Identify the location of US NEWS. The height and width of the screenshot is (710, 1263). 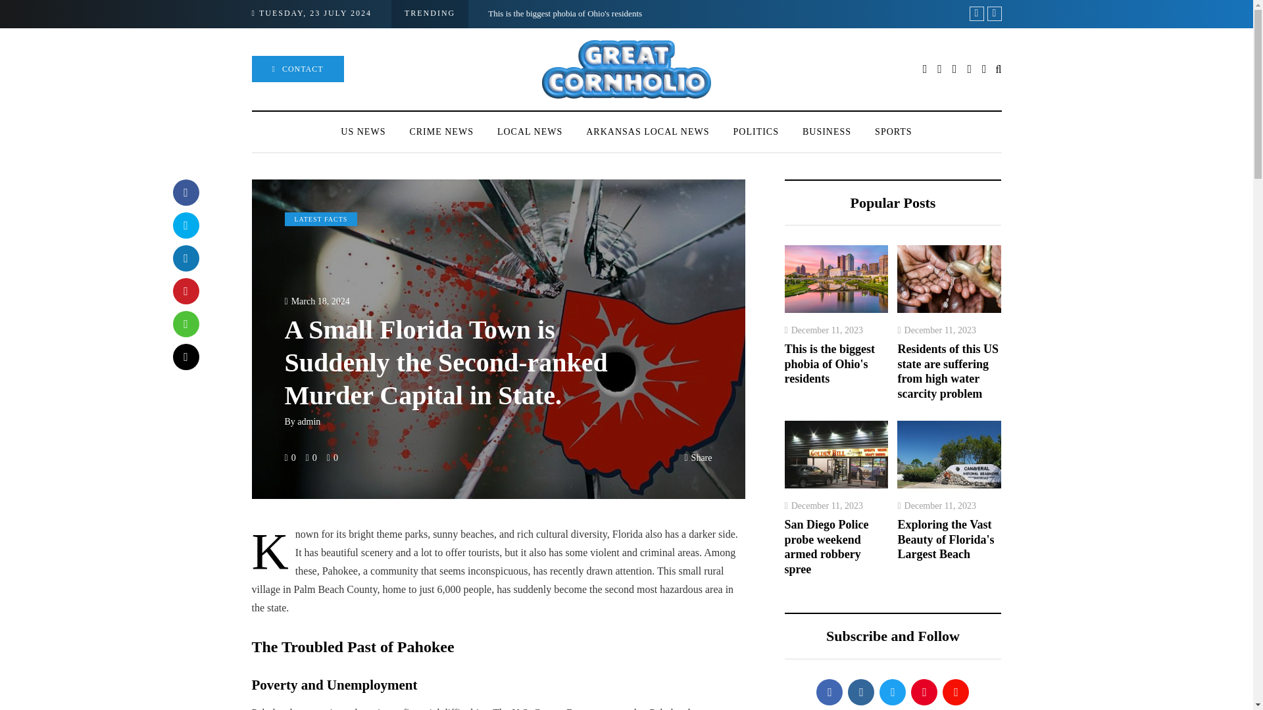
(363, 131).